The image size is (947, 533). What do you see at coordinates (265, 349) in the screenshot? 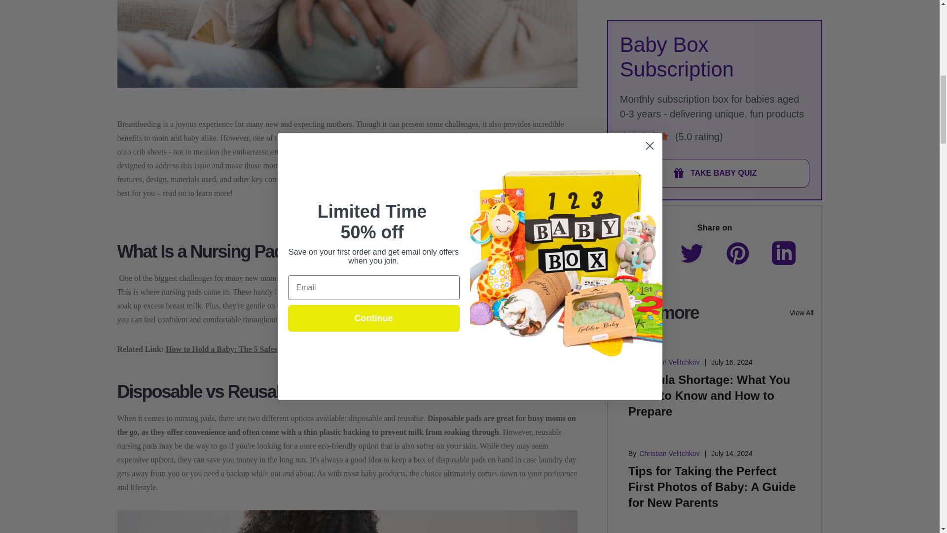
I see `How to Hold a Baby: The 5 Safest Ways to Hold Your Baby` at bounding box center [265, 349].